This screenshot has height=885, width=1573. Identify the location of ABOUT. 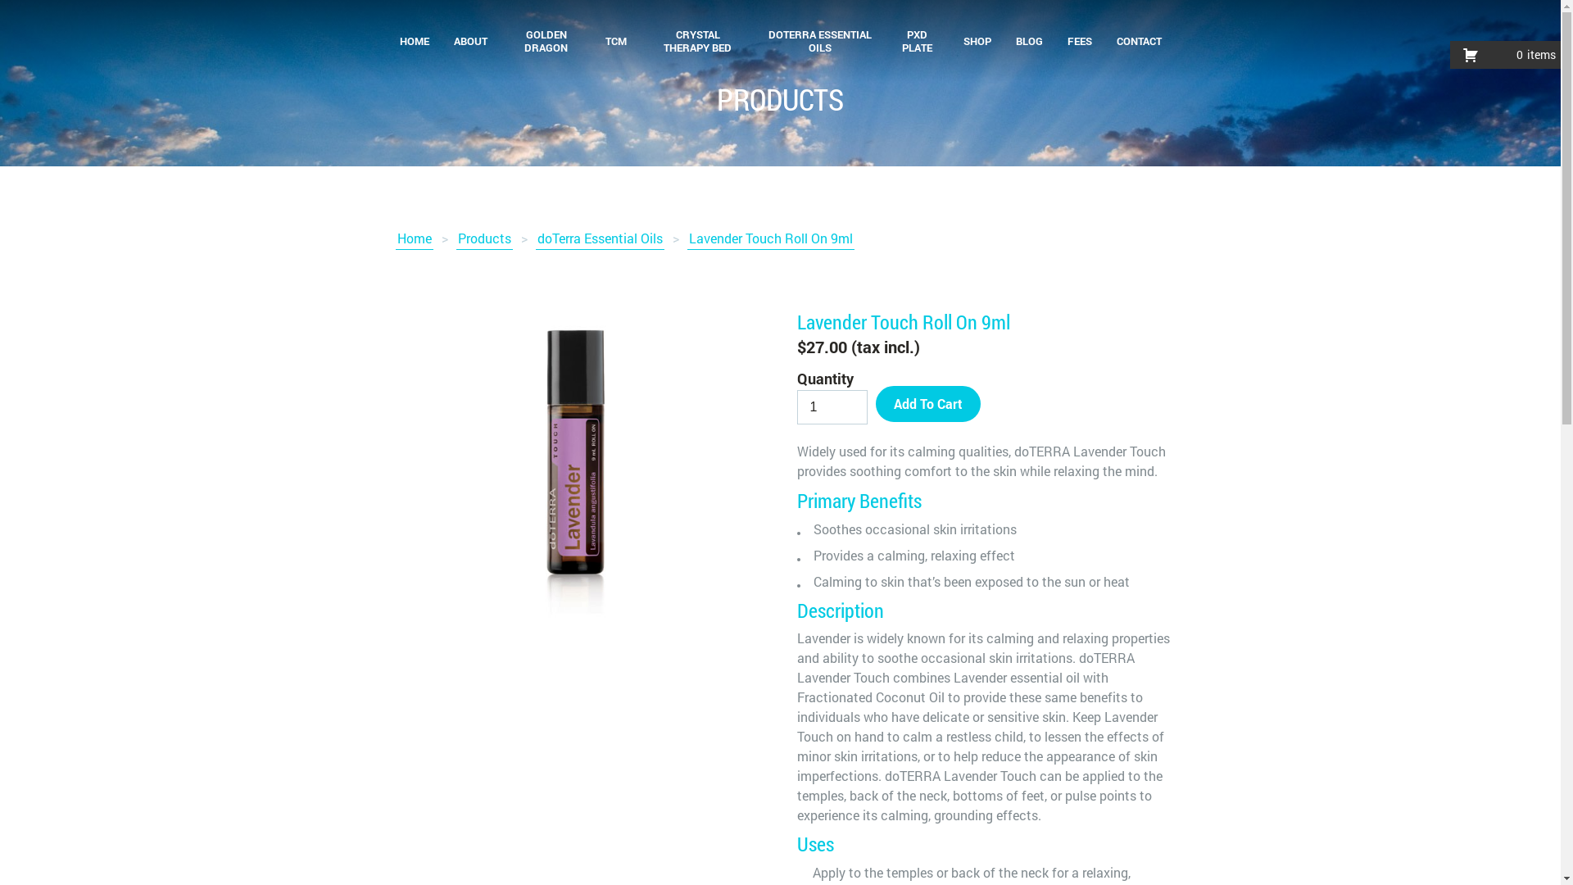
(470, 41).